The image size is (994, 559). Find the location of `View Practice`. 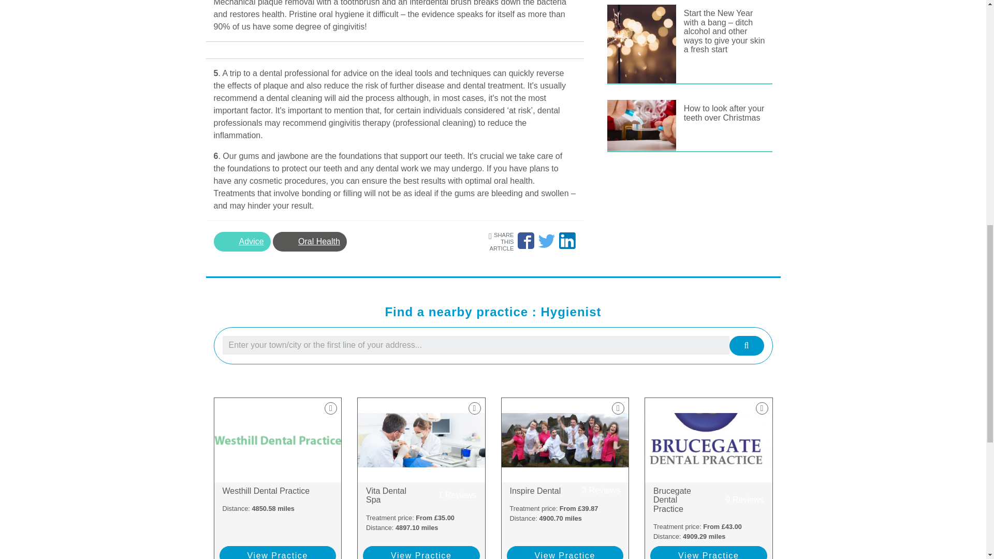

View Practice is located at coordinates (310, 242).